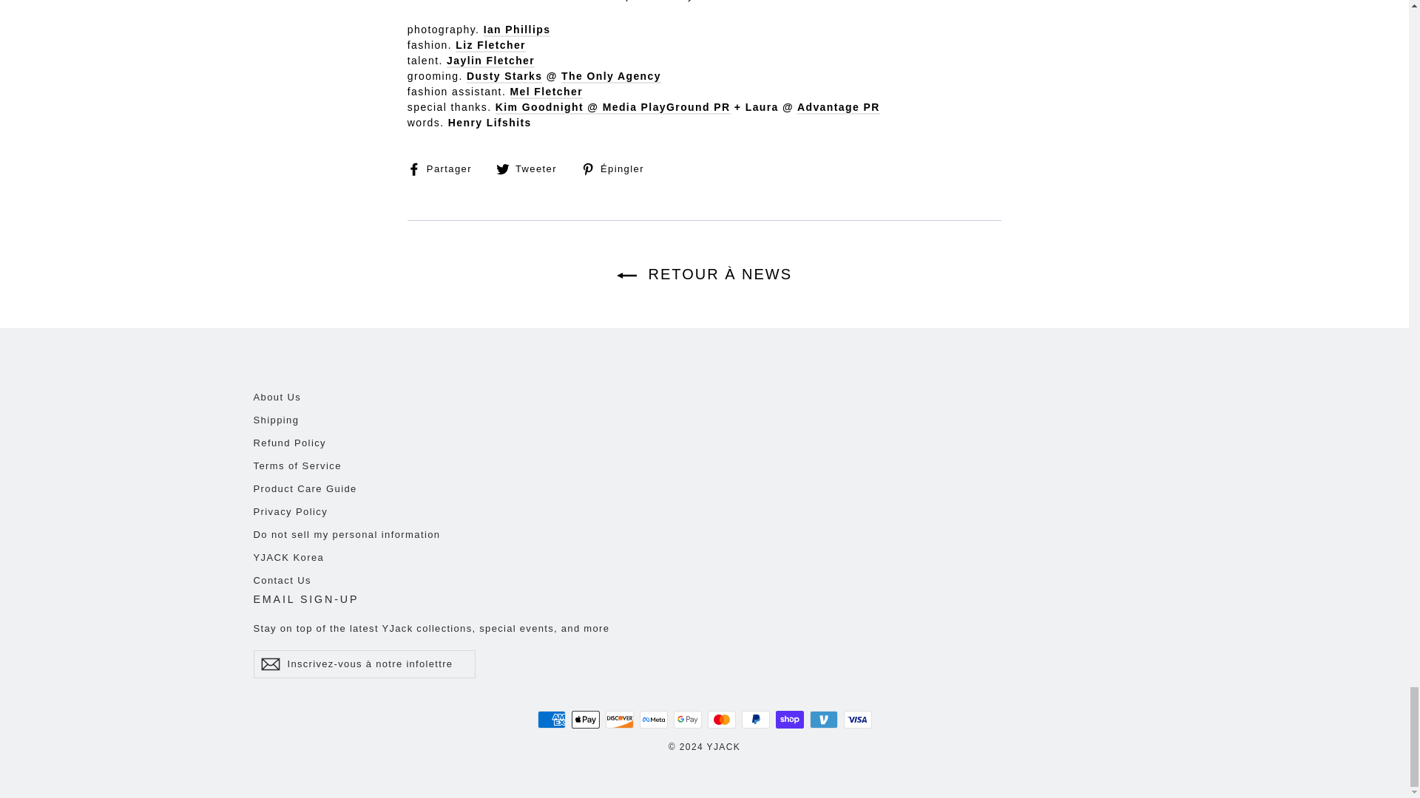  Describe the element at coordinates (789, 720) in the screenshot. I see `Shop Pay` at that location.